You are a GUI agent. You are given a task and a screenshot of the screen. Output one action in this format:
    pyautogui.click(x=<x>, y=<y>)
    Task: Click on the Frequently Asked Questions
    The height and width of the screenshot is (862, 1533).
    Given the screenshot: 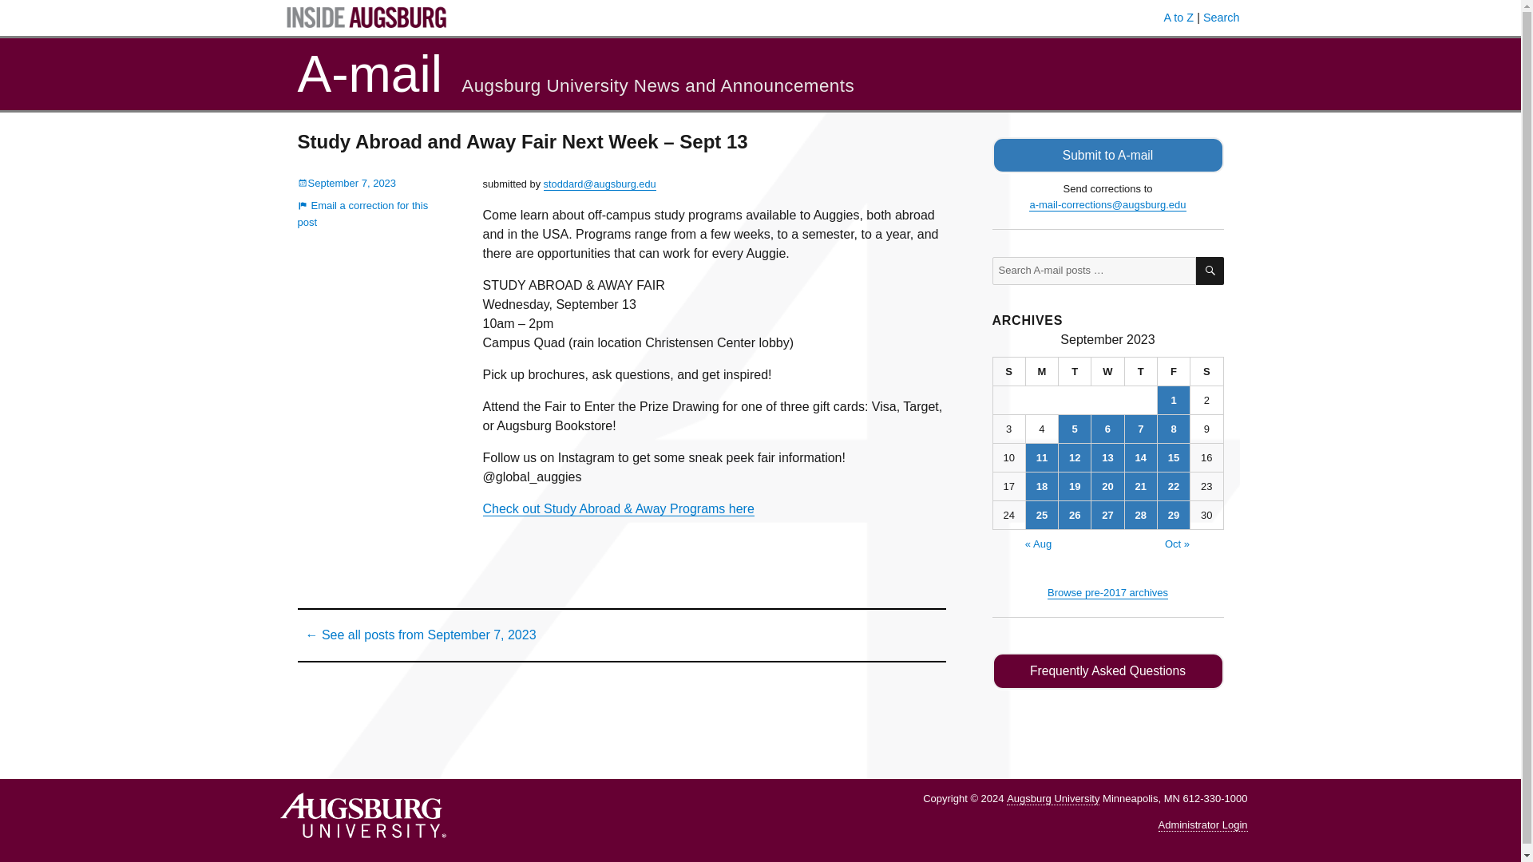 What is the action you would take?
    pyautogui.click(x=1107, y=670)
    